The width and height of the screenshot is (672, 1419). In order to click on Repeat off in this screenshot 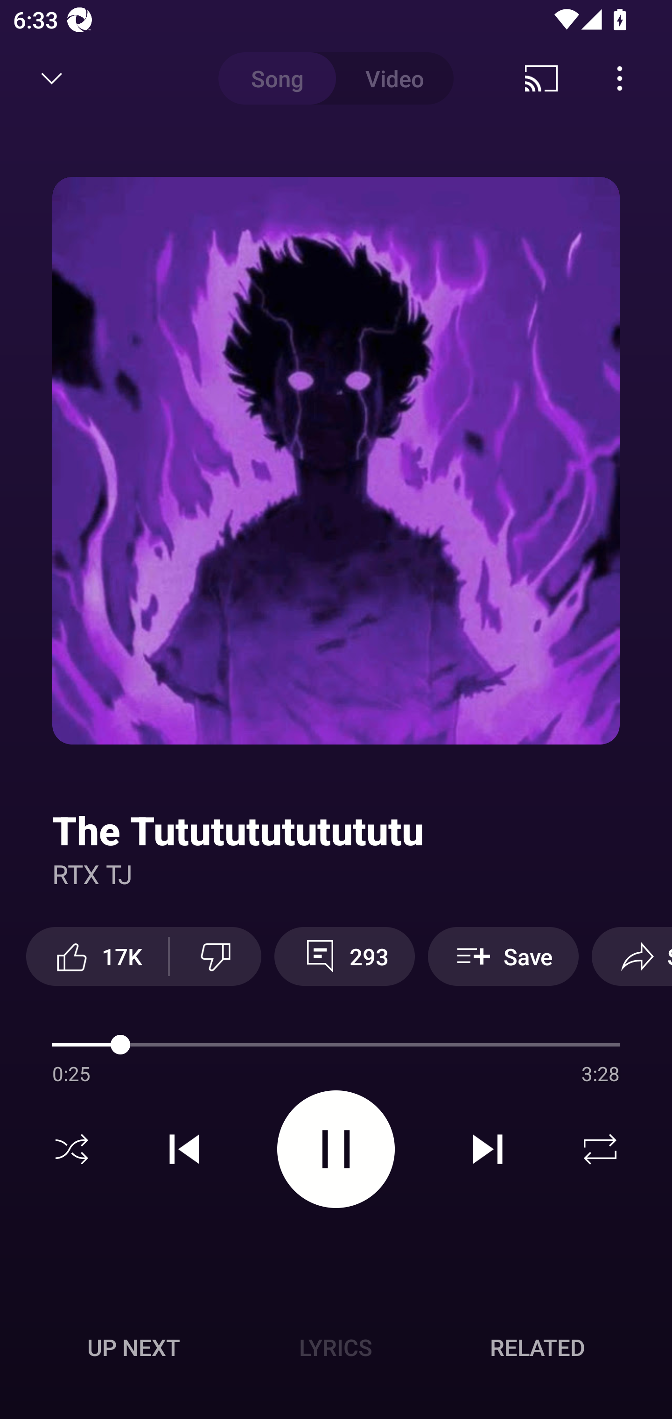, I will do `click(600, 1149)`.